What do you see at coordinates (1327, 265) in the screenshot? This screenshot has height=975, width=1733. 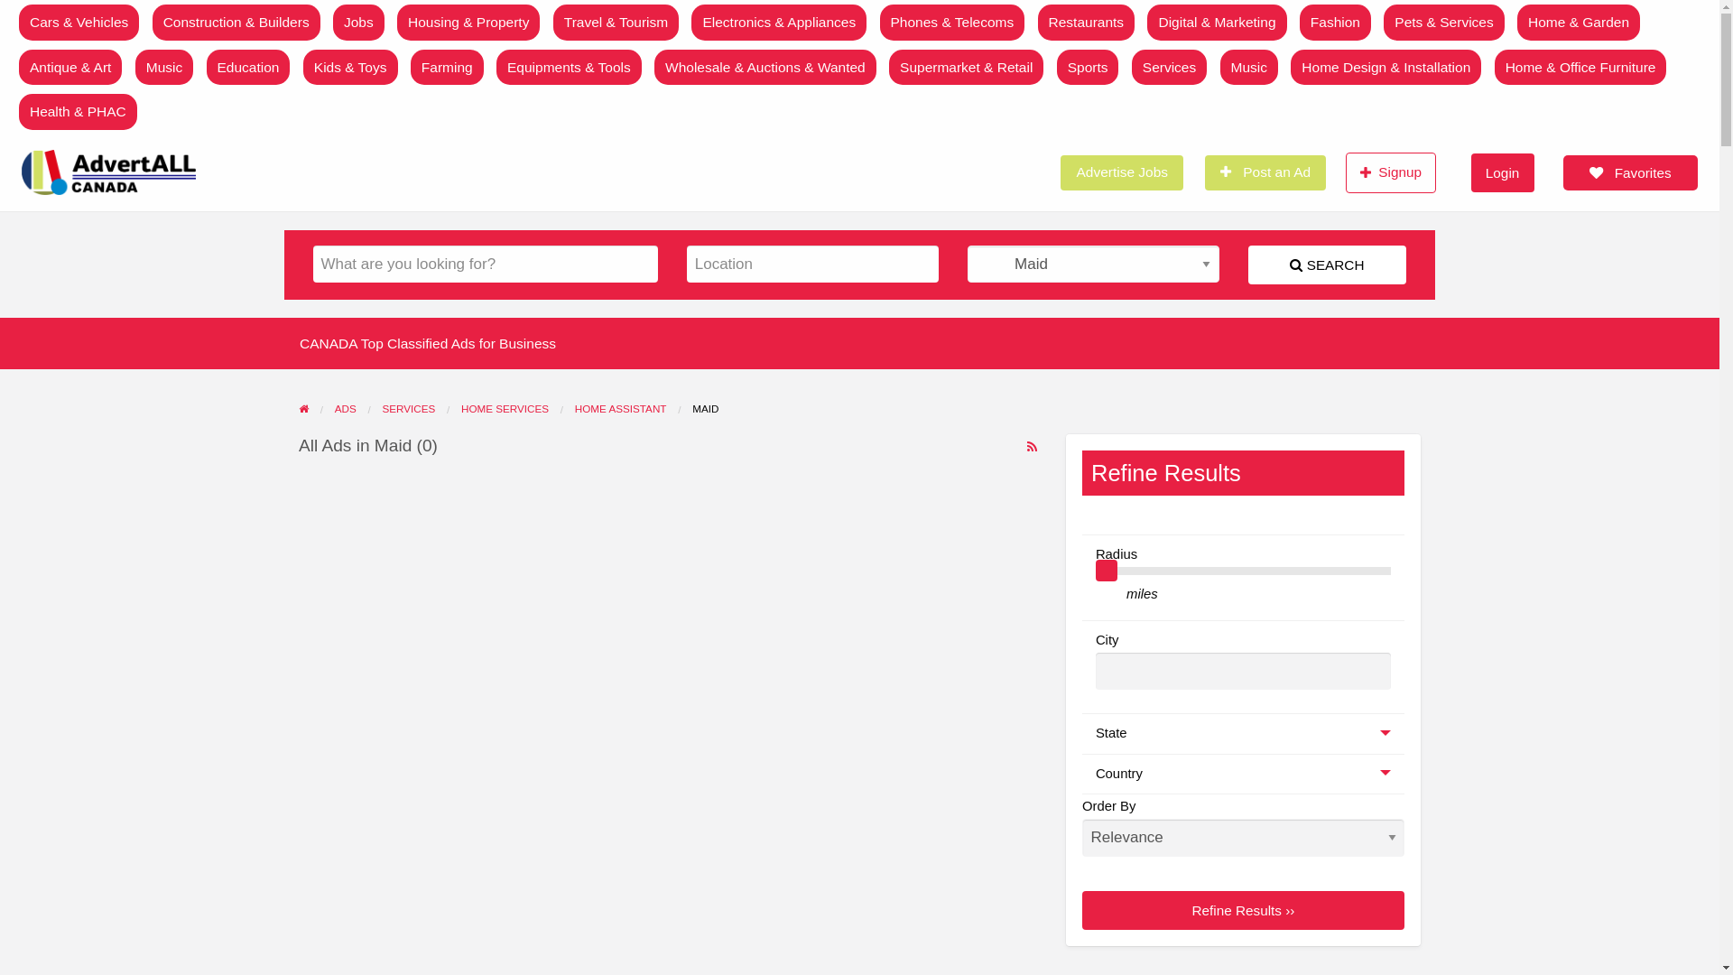 I see `SEARCH` at bounding box center [1327, 265].